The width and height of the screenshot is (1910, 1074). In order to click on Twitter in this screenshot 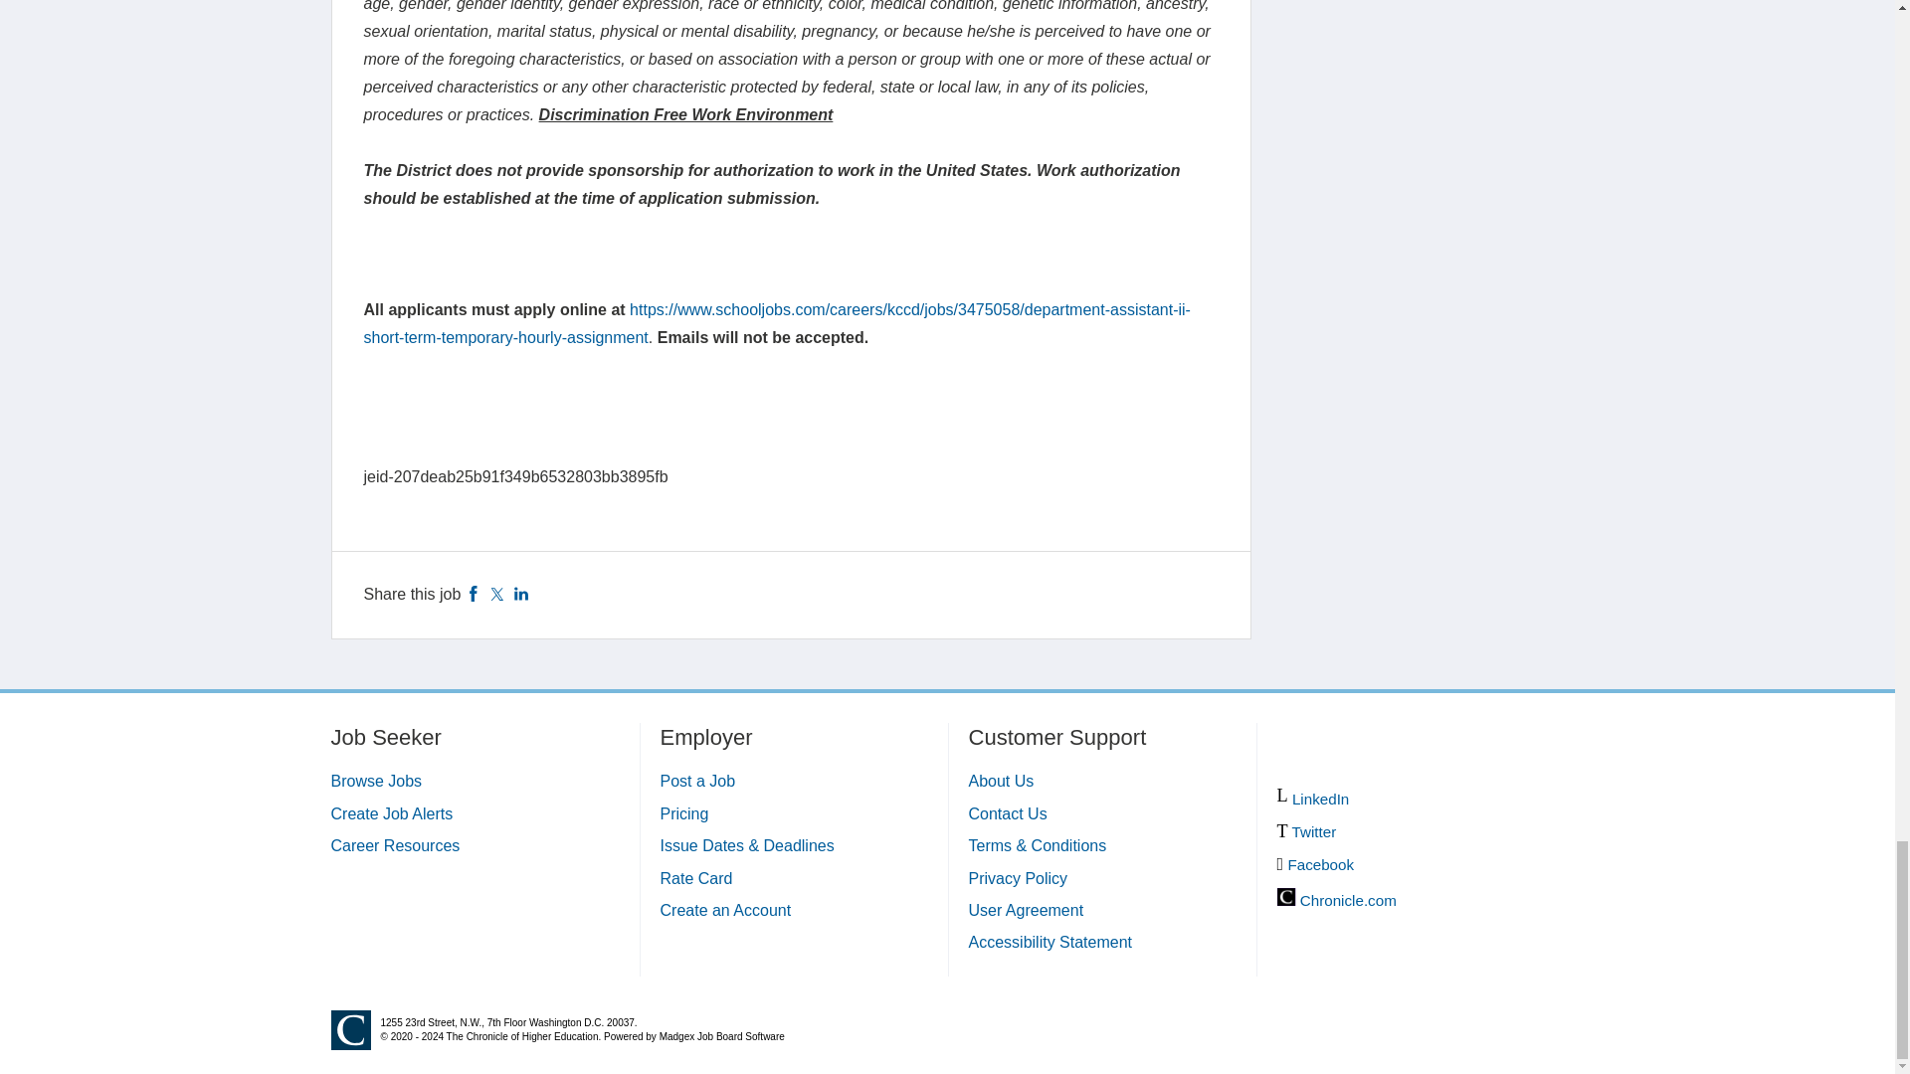, I will do `click(497, 593)`.